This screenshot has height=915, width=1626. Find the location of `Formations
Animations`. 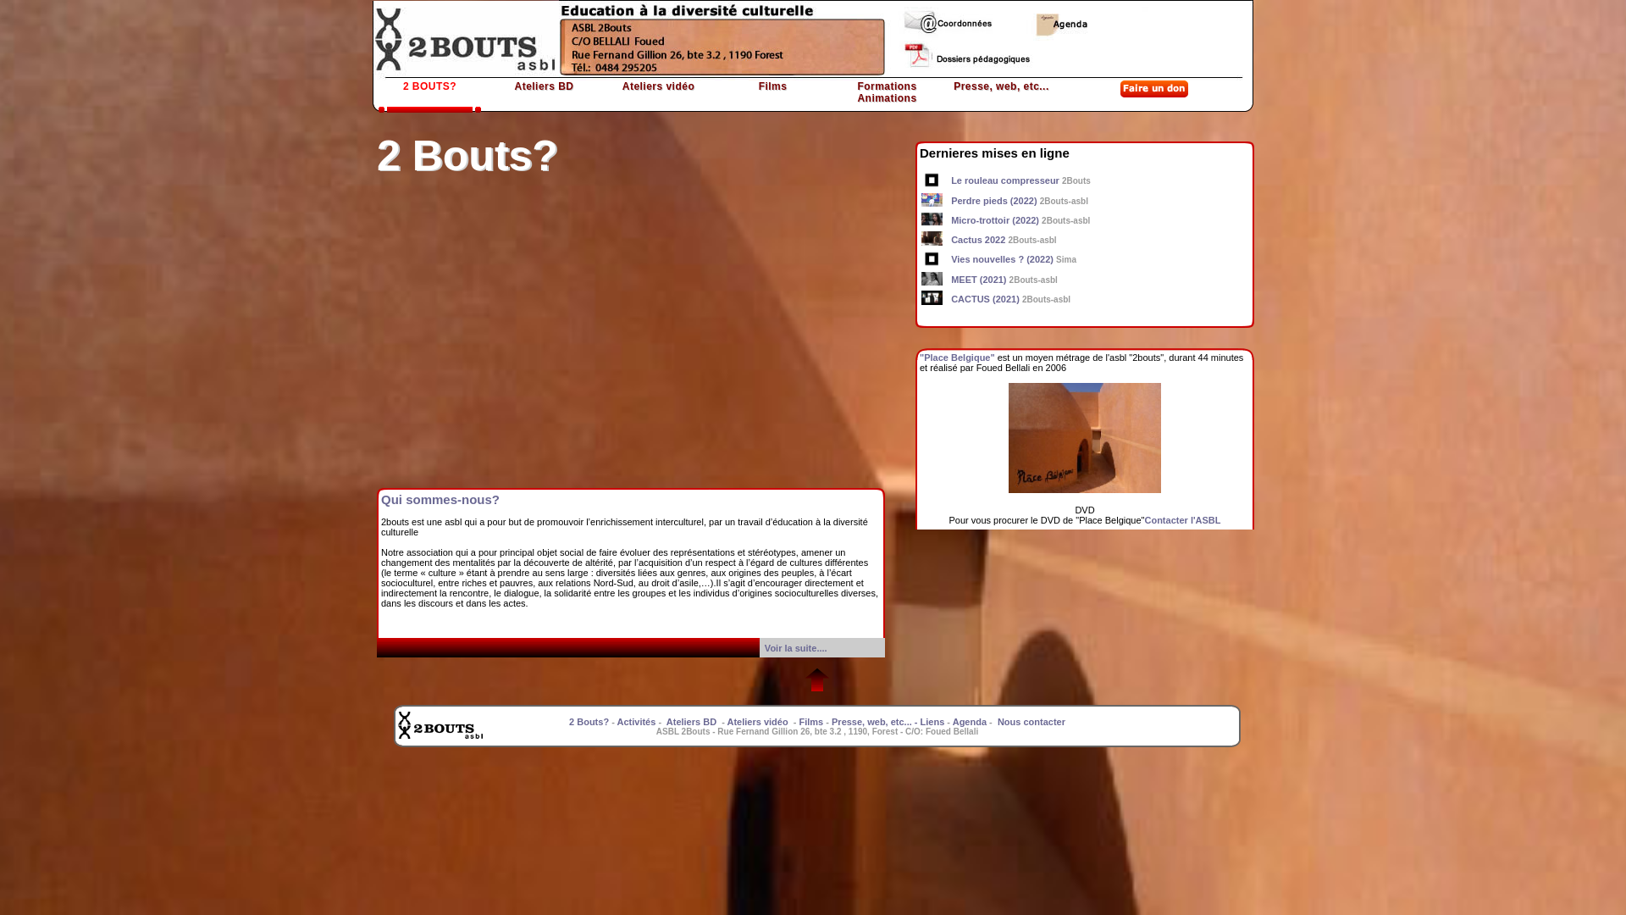

Formations
Animations is located at coordinates (888, 106).